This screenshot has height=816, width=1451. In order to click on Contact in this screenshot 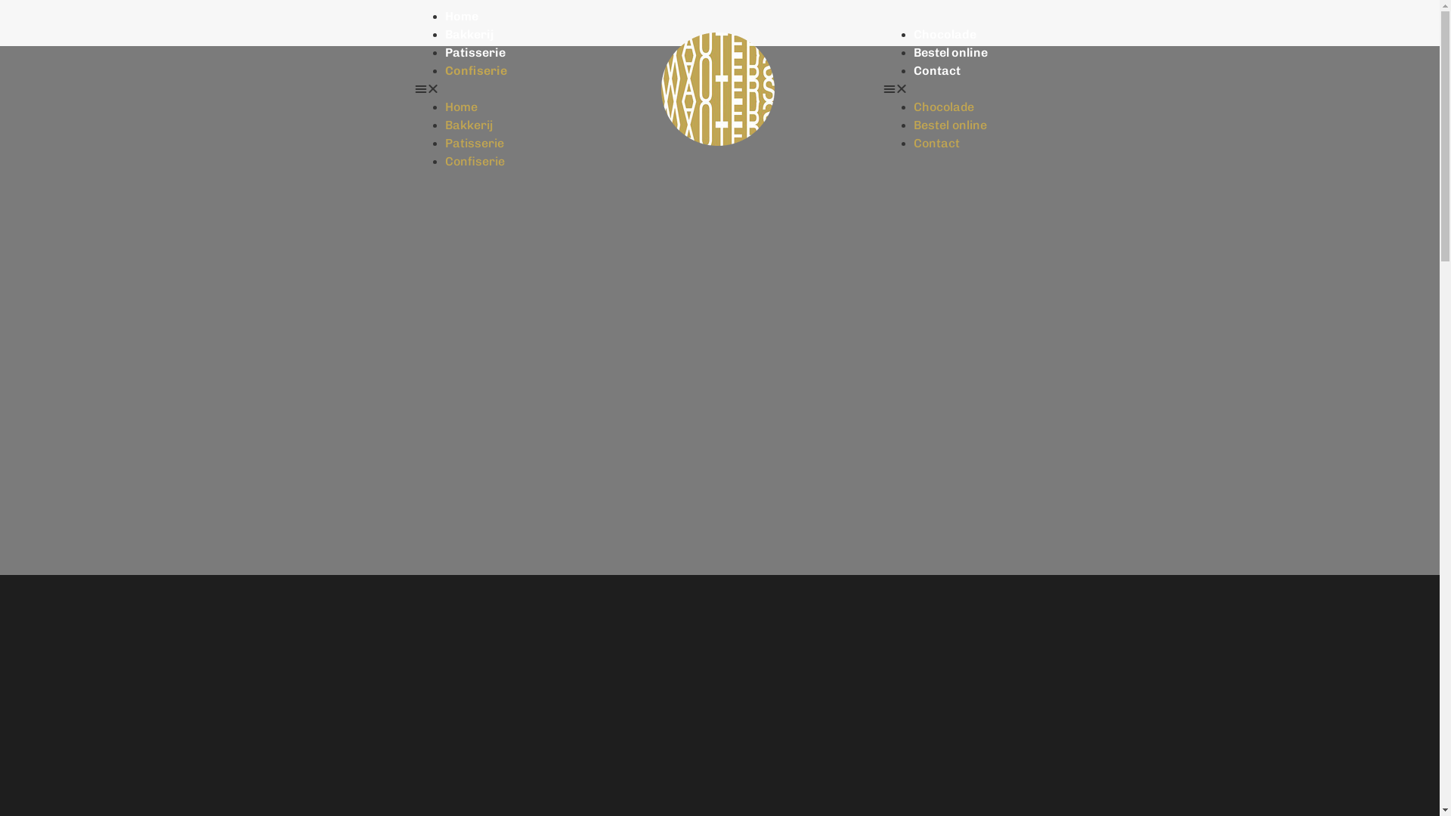, I will do `click(937, 144)`.